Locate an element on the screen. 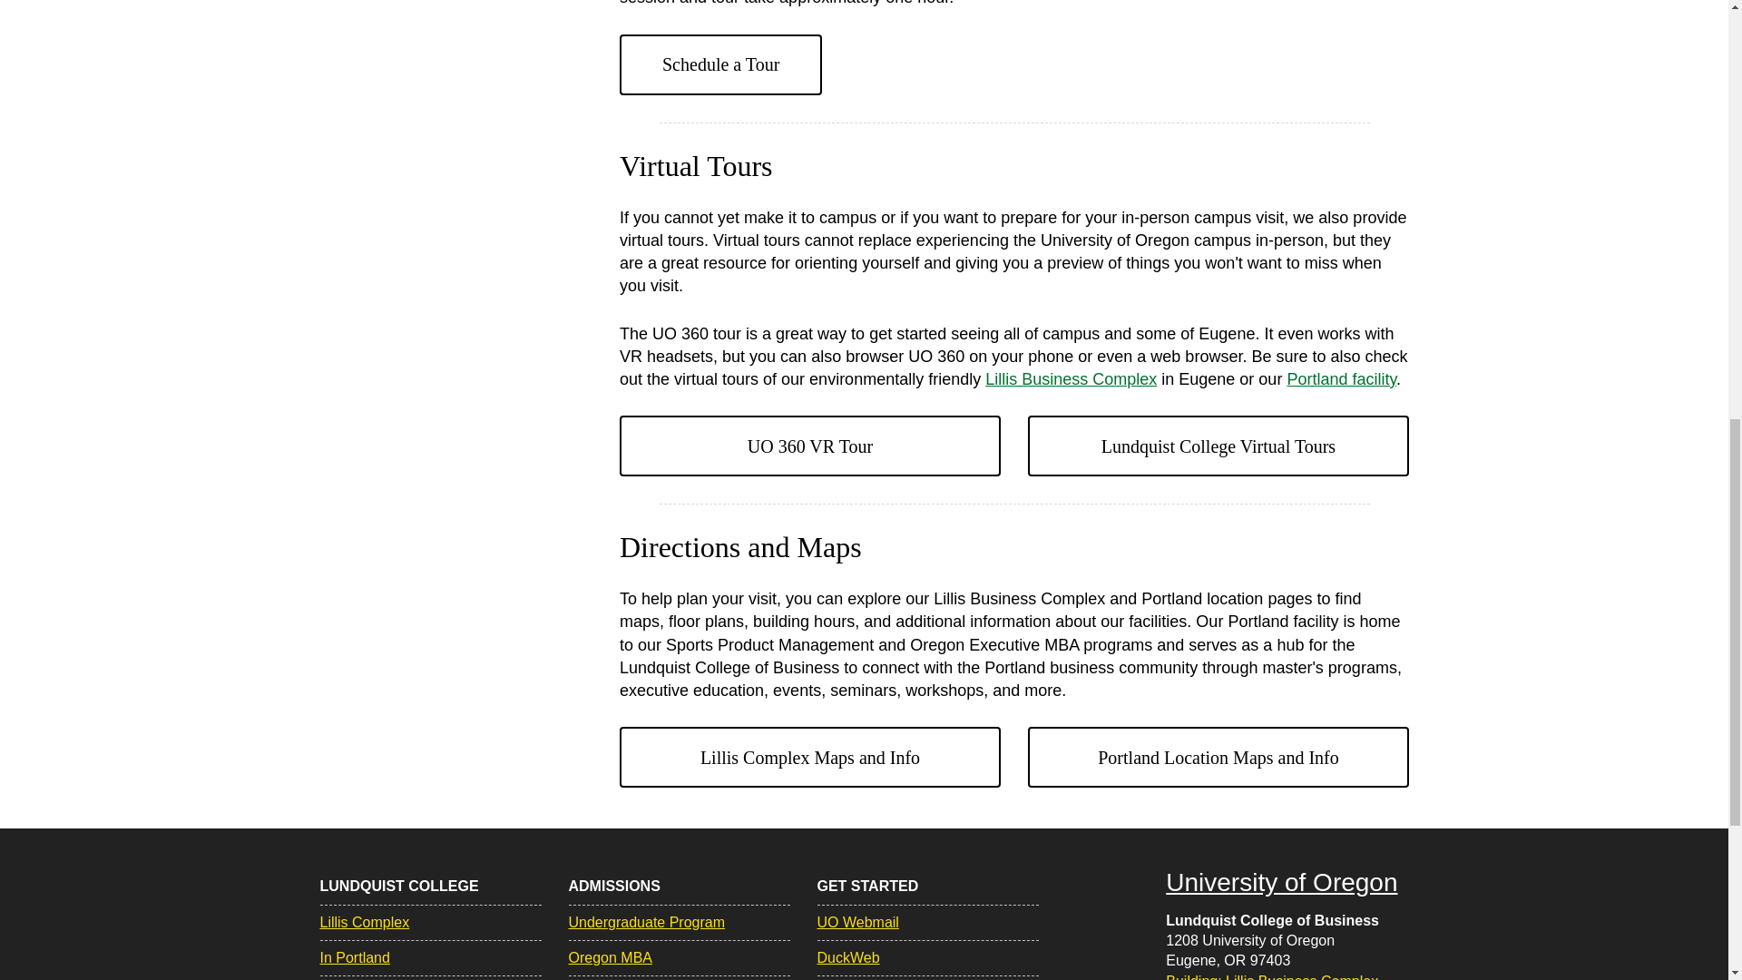 This screenshot has width=1742, height=980. Lillis Business Complex is located at coordinates (1071, 379).